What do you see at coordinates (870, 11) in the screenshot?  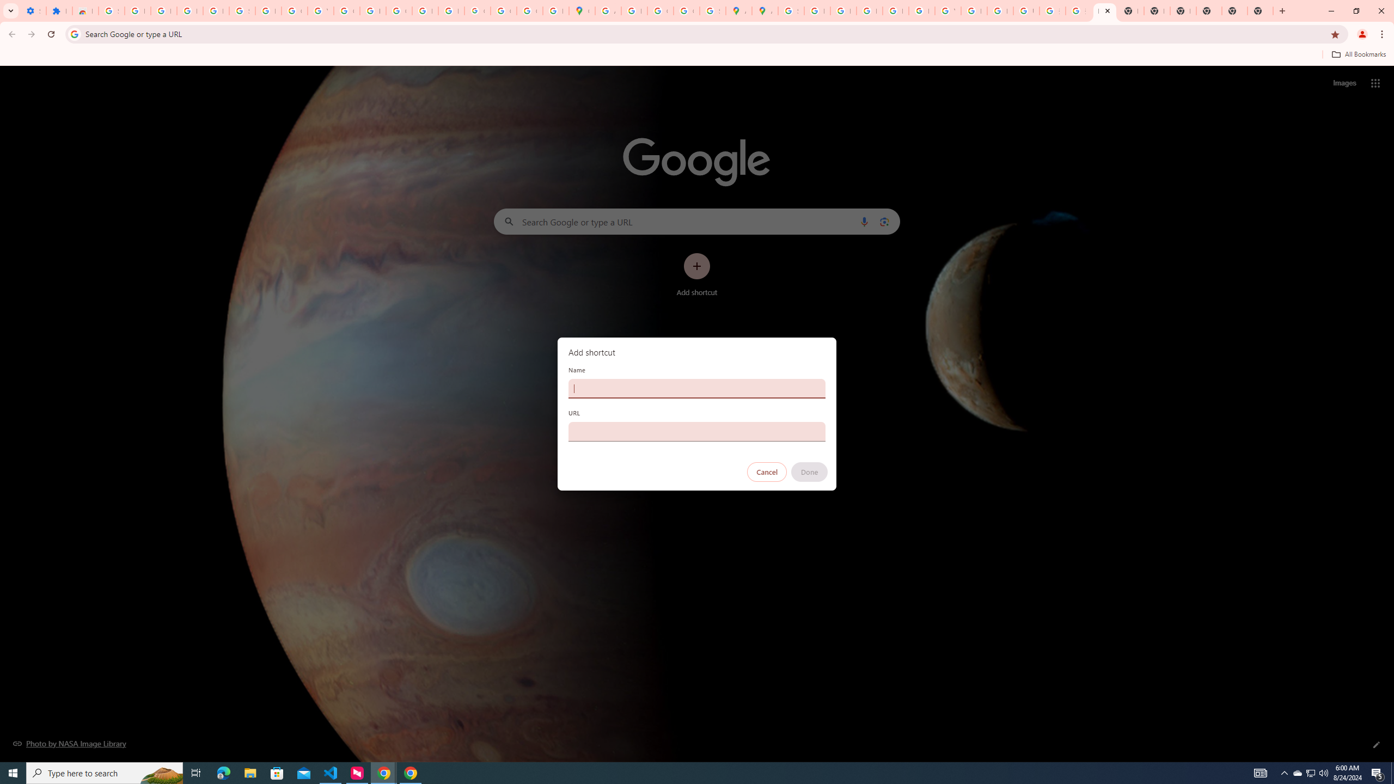 I see `Privacy Help Center - Policies Help` at bounding box center [870, 11].